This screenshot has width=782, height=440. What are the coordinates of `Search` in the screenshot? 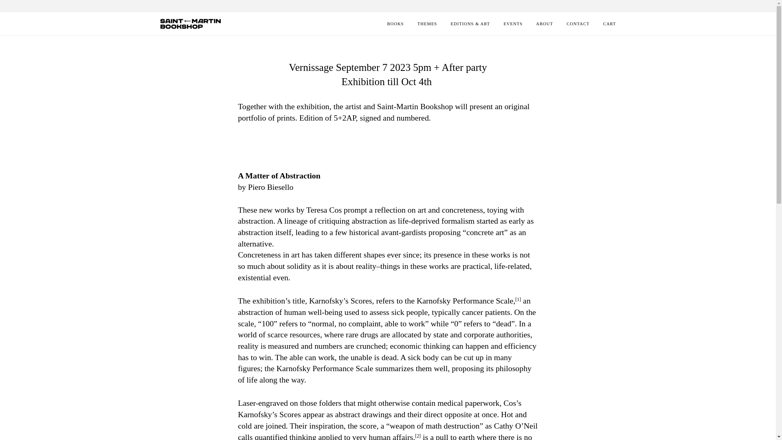 It's located at (611, 6).